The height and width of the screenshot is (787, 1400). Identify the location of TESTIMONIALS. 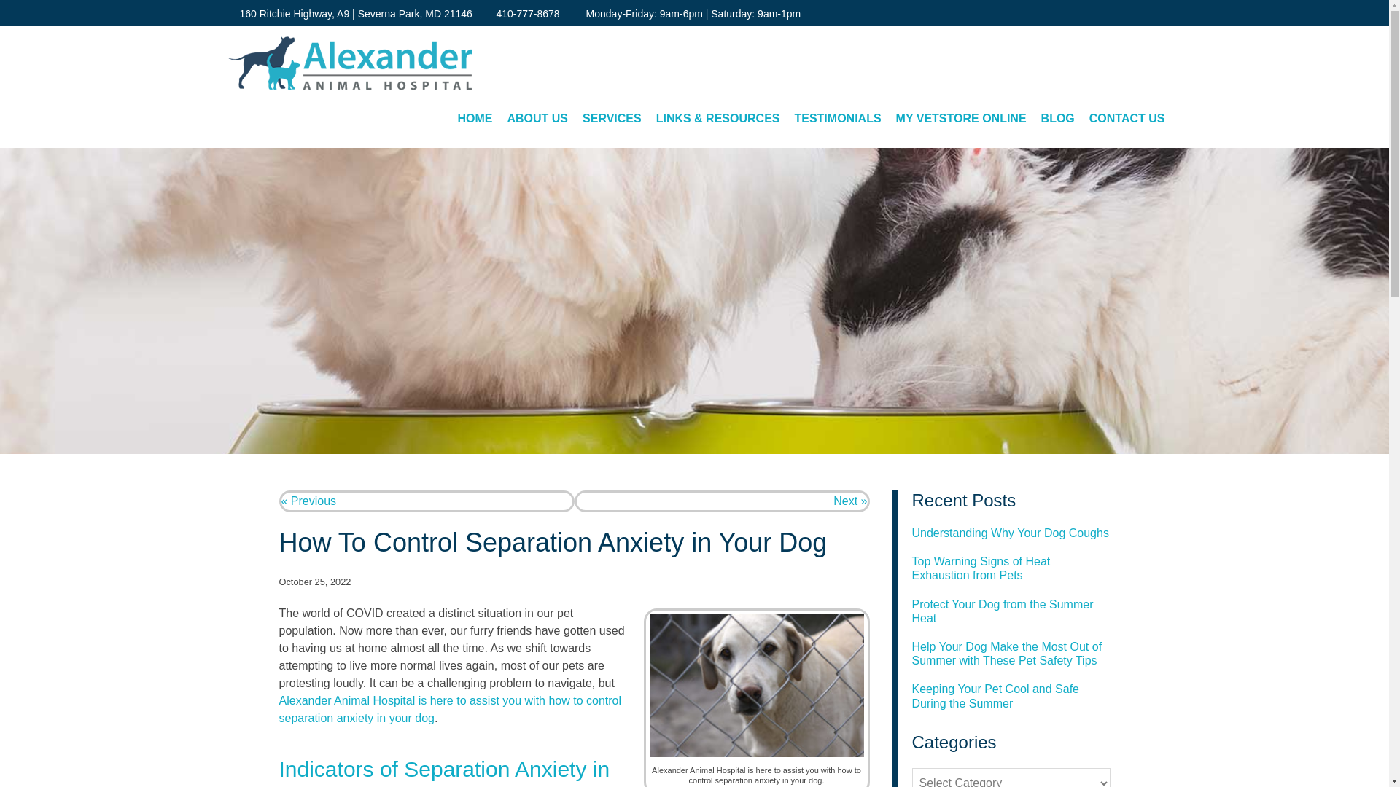
(837, 118).